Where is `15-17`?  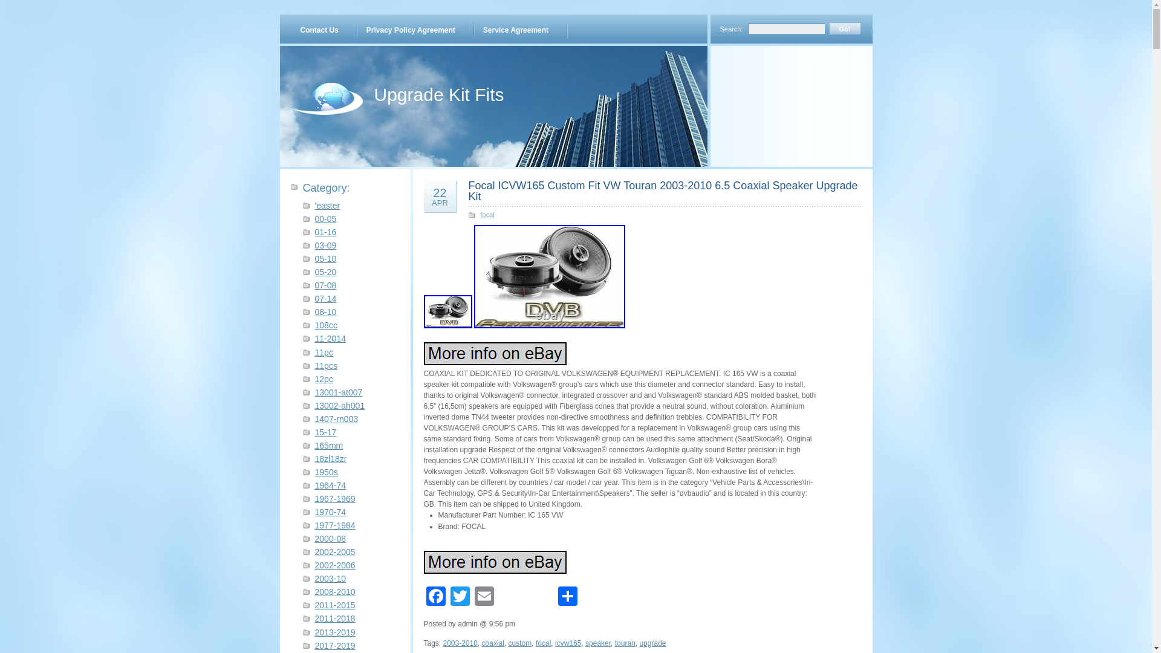 15-17 is located at coordinates (325, 432).